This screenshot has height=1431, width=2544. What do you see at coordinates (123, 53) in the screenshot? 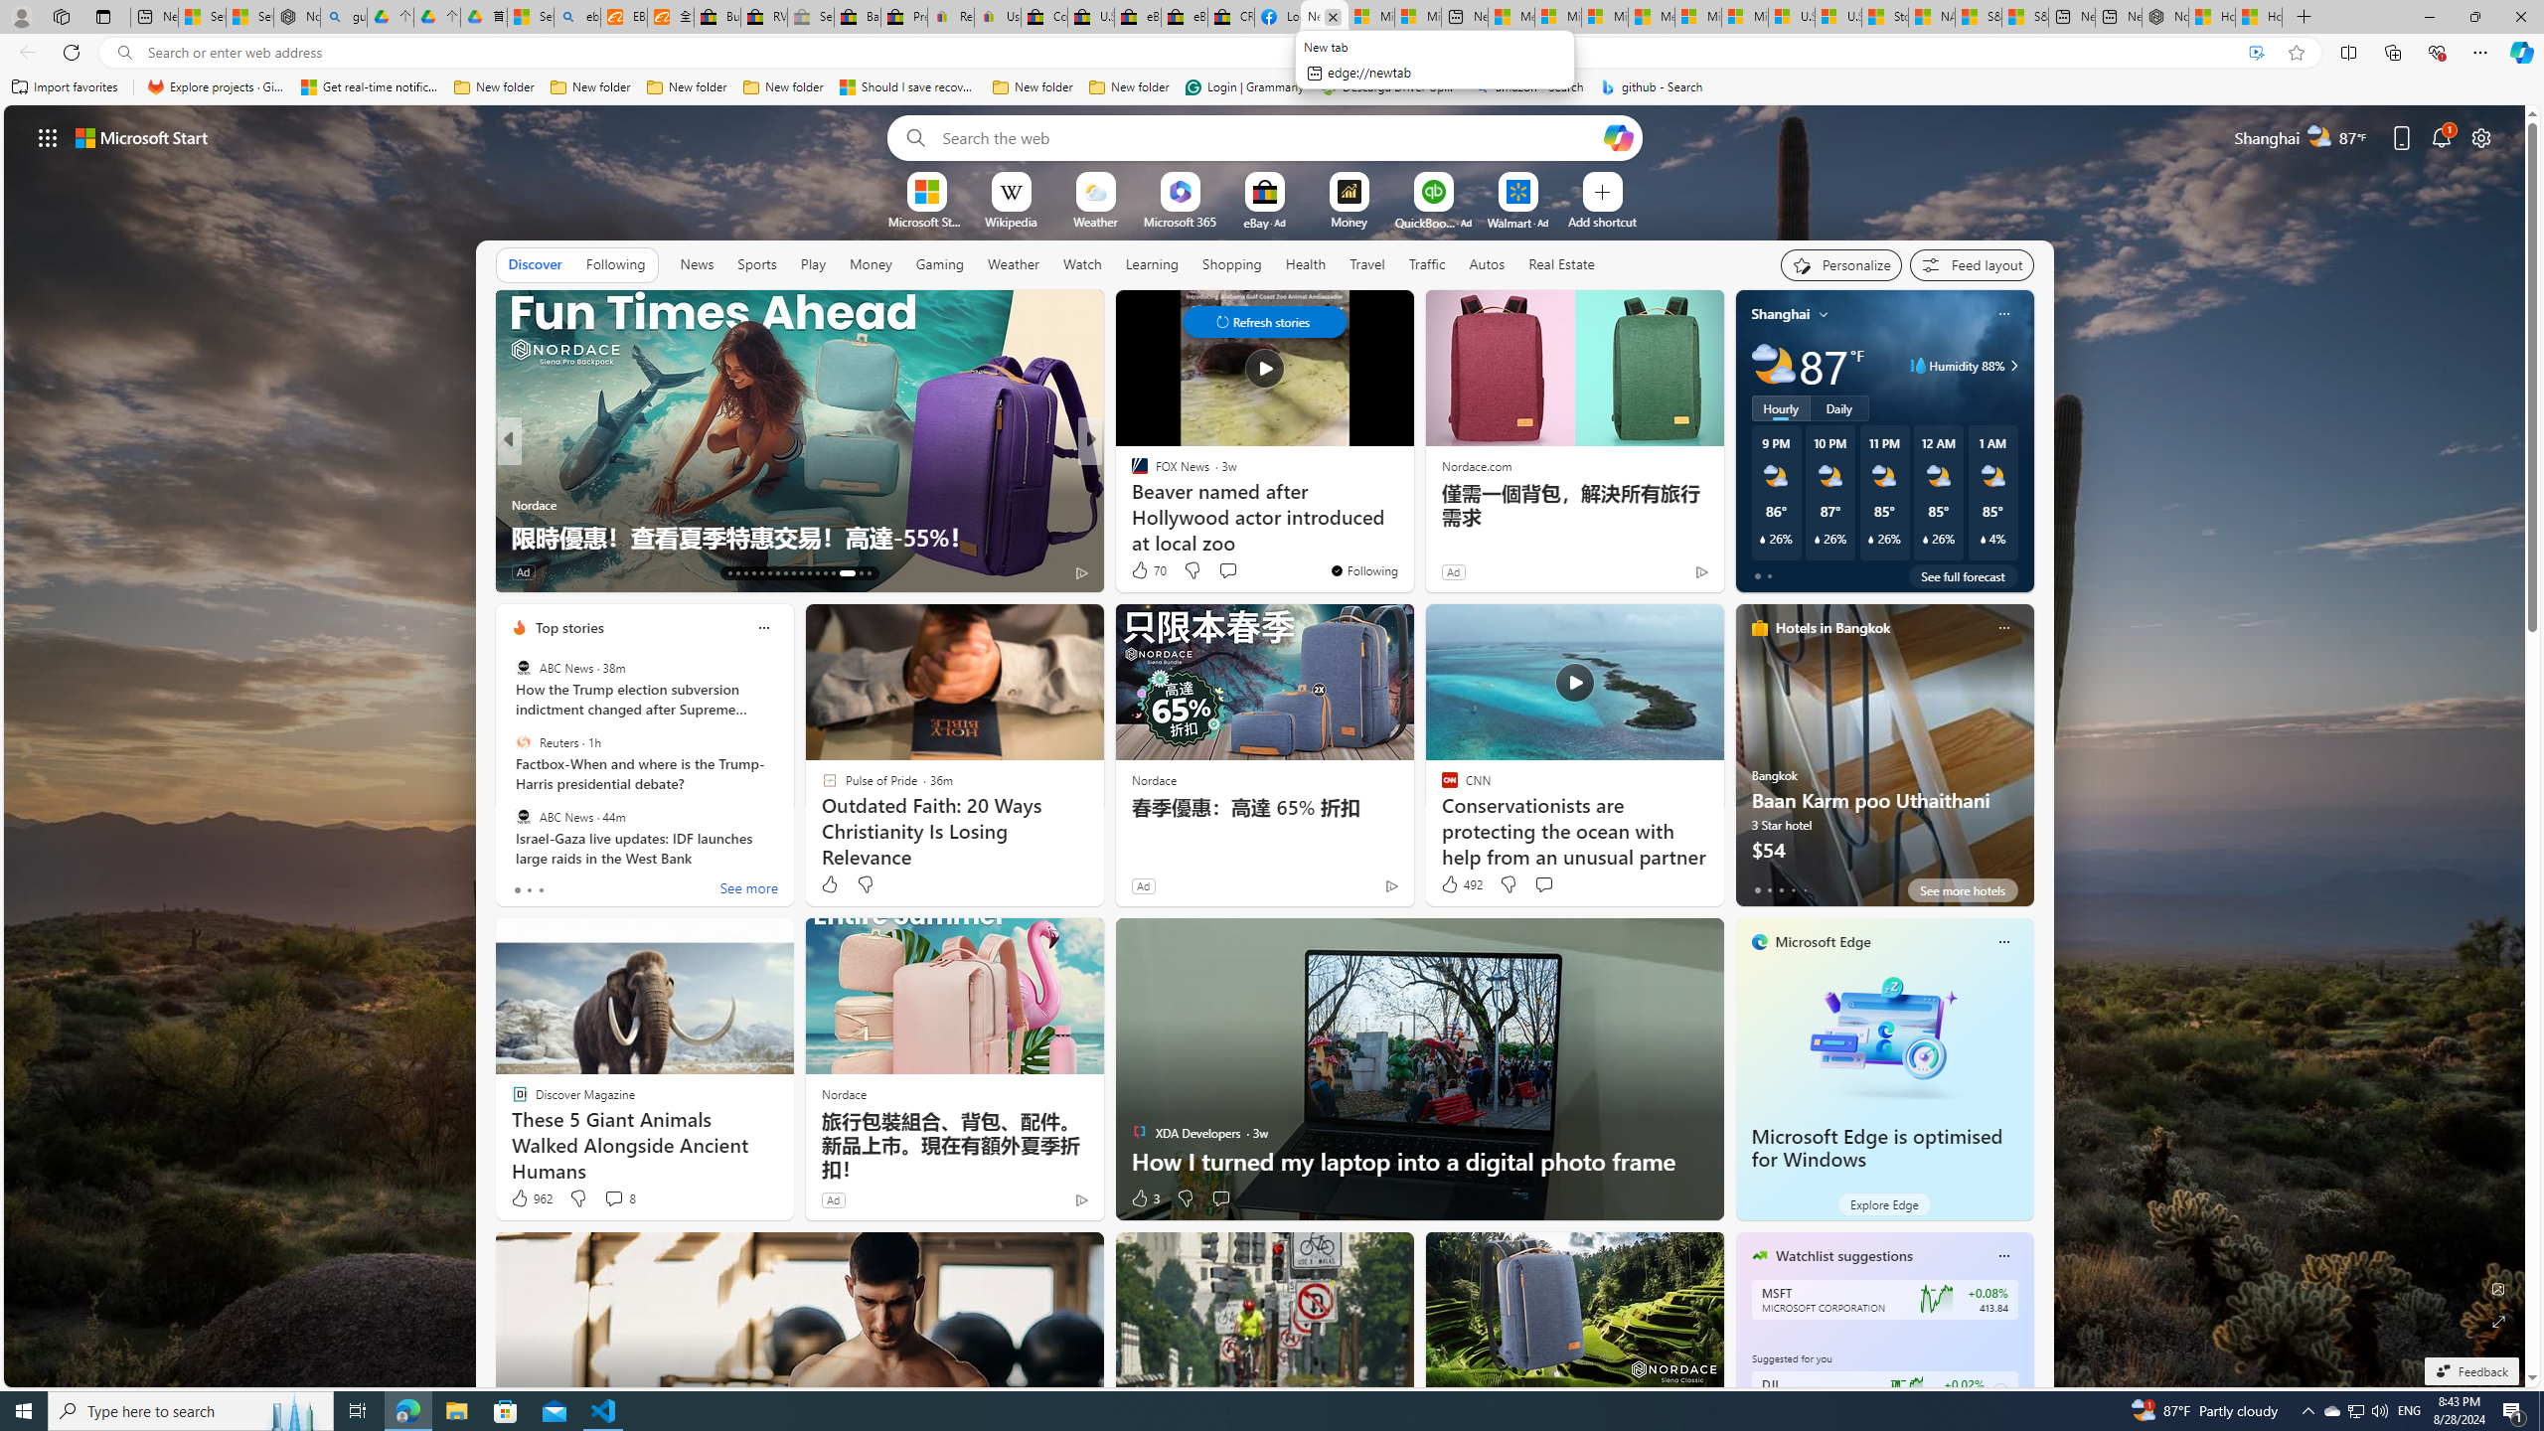
I see `Search icon` at bounding box center [123, 53].